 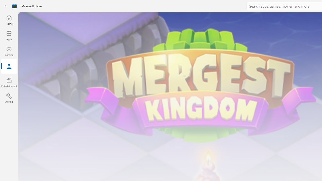 What do you see at coordinates (6, 6) in the screenshot?
I see `Back` at bounding box center [6, 6].